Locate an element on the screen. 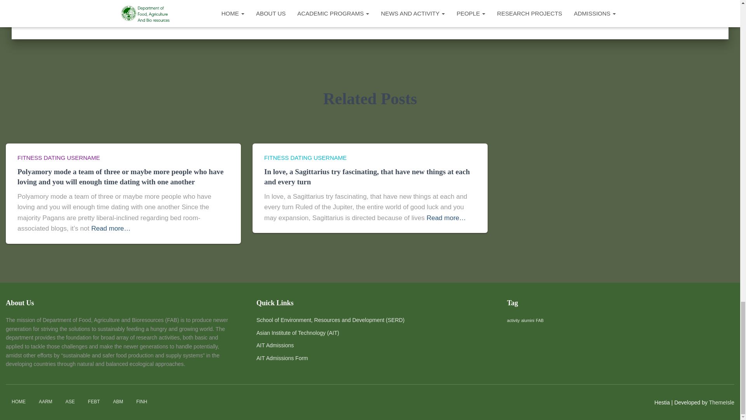  FITNESS DATING USERNAME is located at coordinates (305, 157).